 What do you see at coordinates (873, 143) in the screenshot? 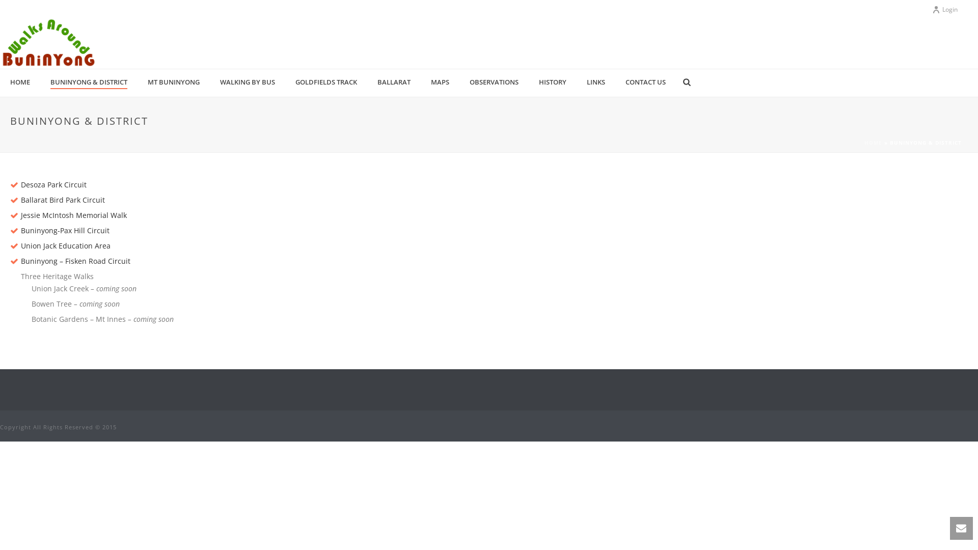
I see `HOME` at bounding box center [873, 143].